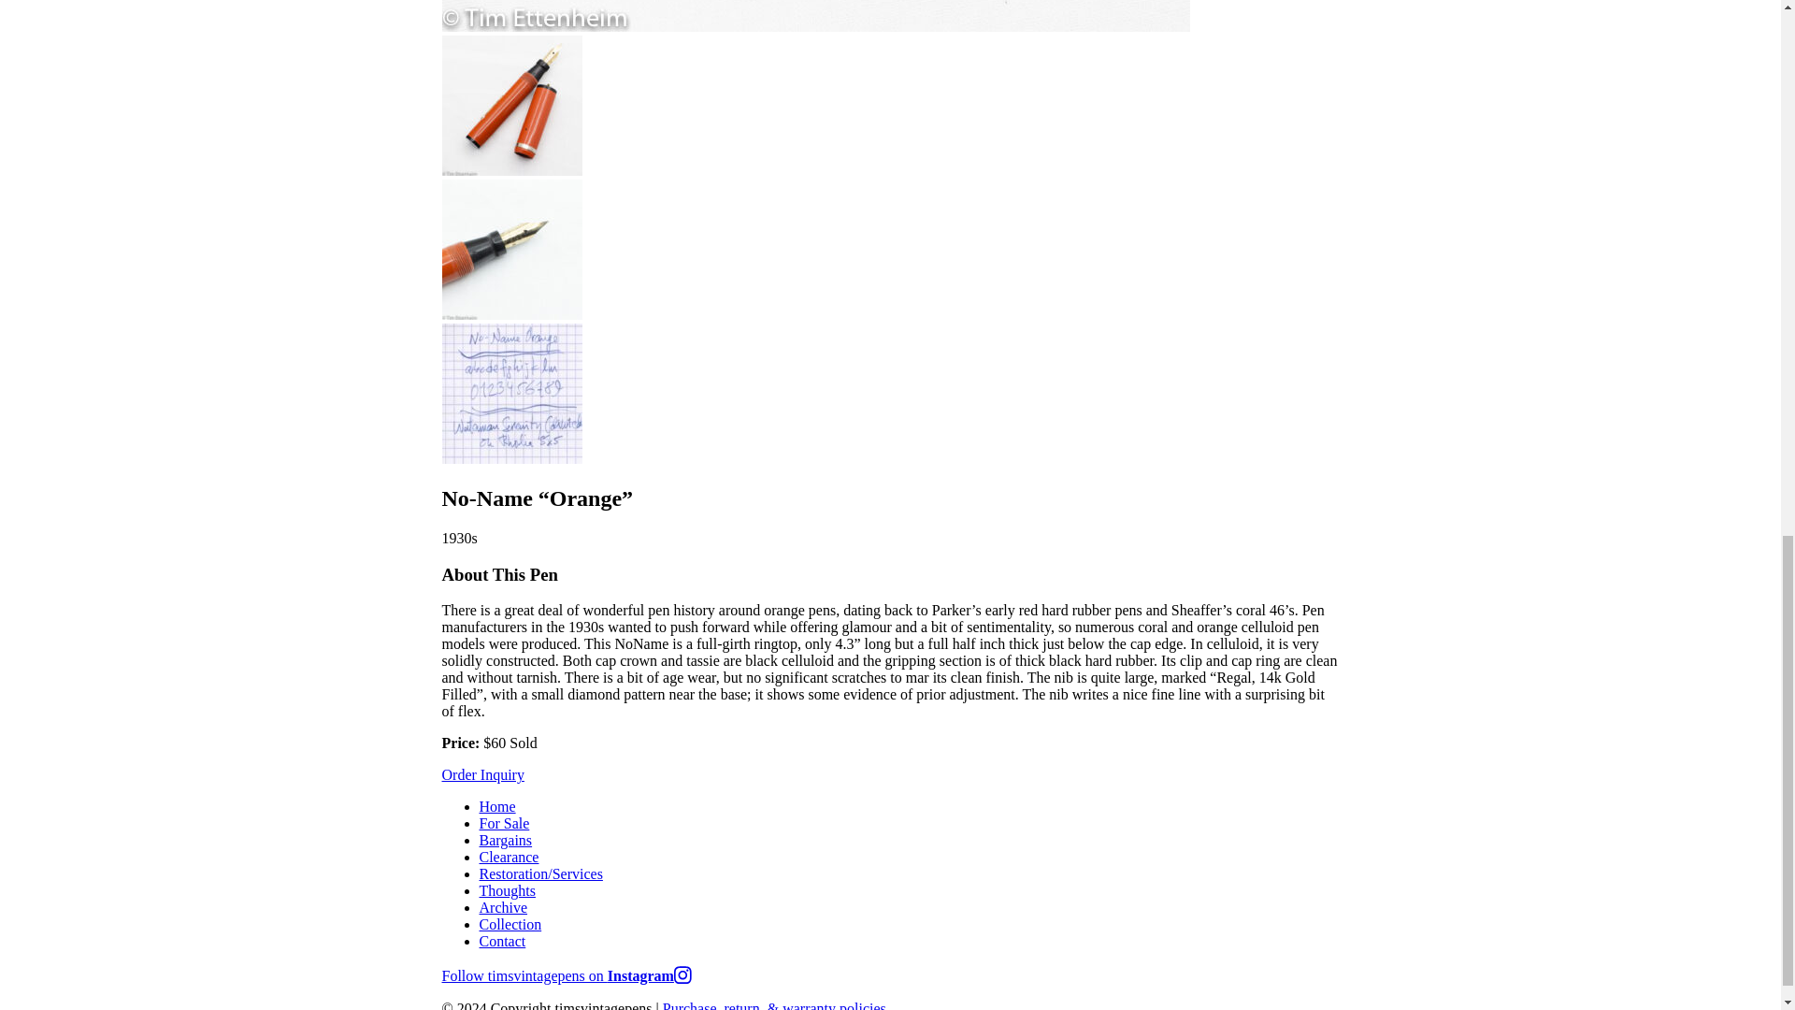 The width and height of the screenshot is (1795, 1010). I want to click on Clearance, so click(509, 857).